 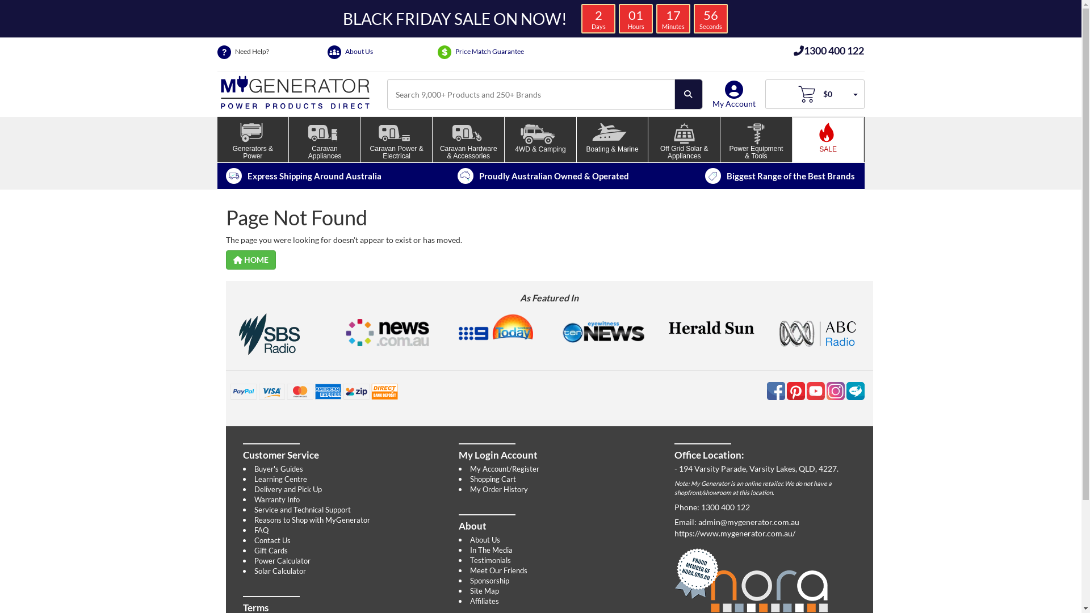 What do you see at coordinates (303, 510) in the screenshot?
I see `Service and Technical Support` at bounding box center [303, 510].